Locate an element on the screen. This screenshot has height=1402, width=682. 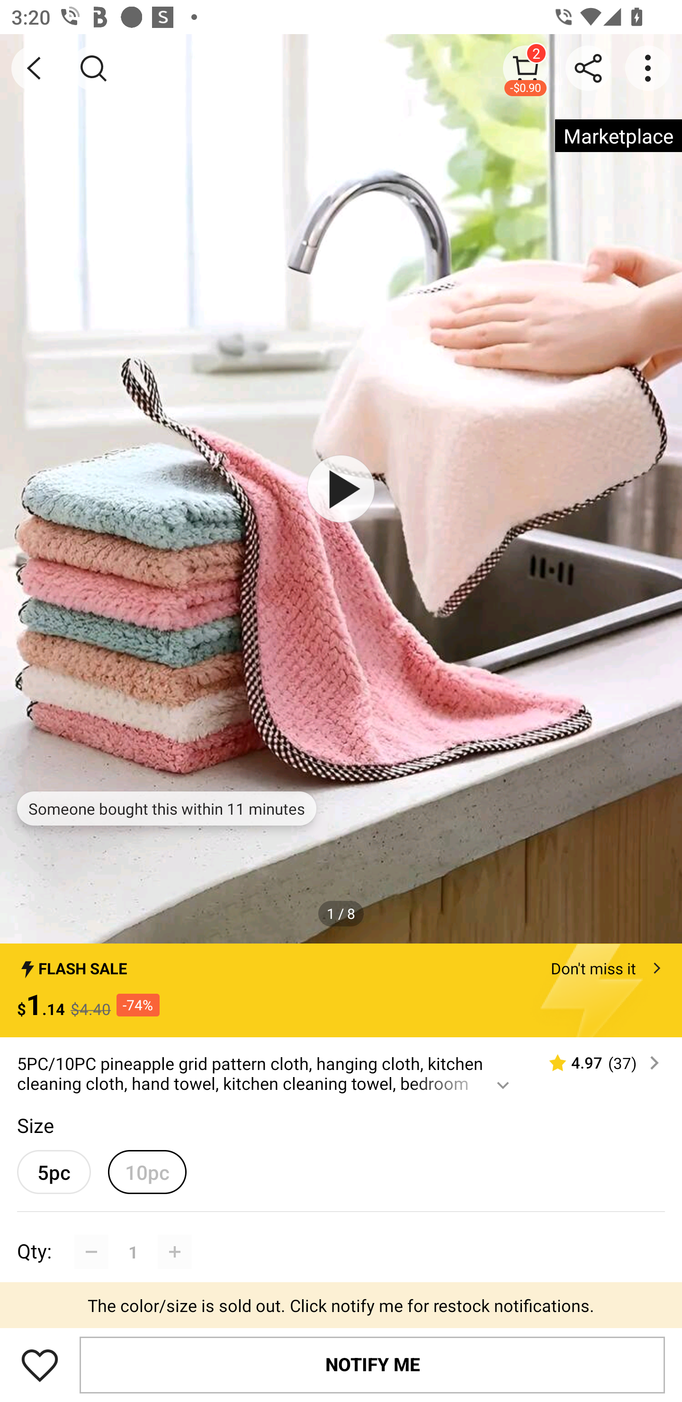
10pc is located at coordinates (147, 1172).